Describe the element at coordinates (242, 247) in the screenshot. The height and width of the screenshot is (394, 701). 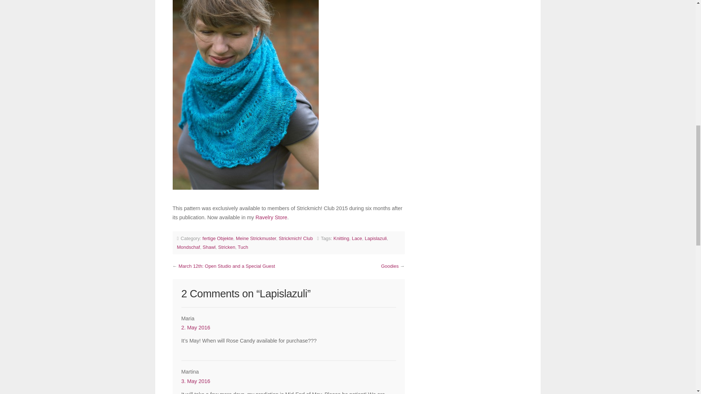
I see `Tuch` at that location.